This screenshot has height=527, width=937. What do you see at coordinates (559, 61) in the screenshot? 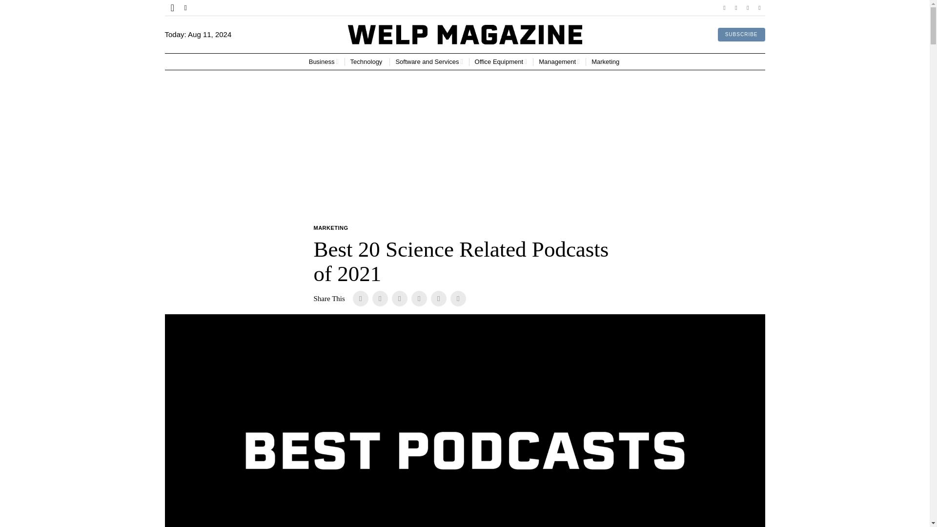
I see `Management` at bounding box center [559, 61].